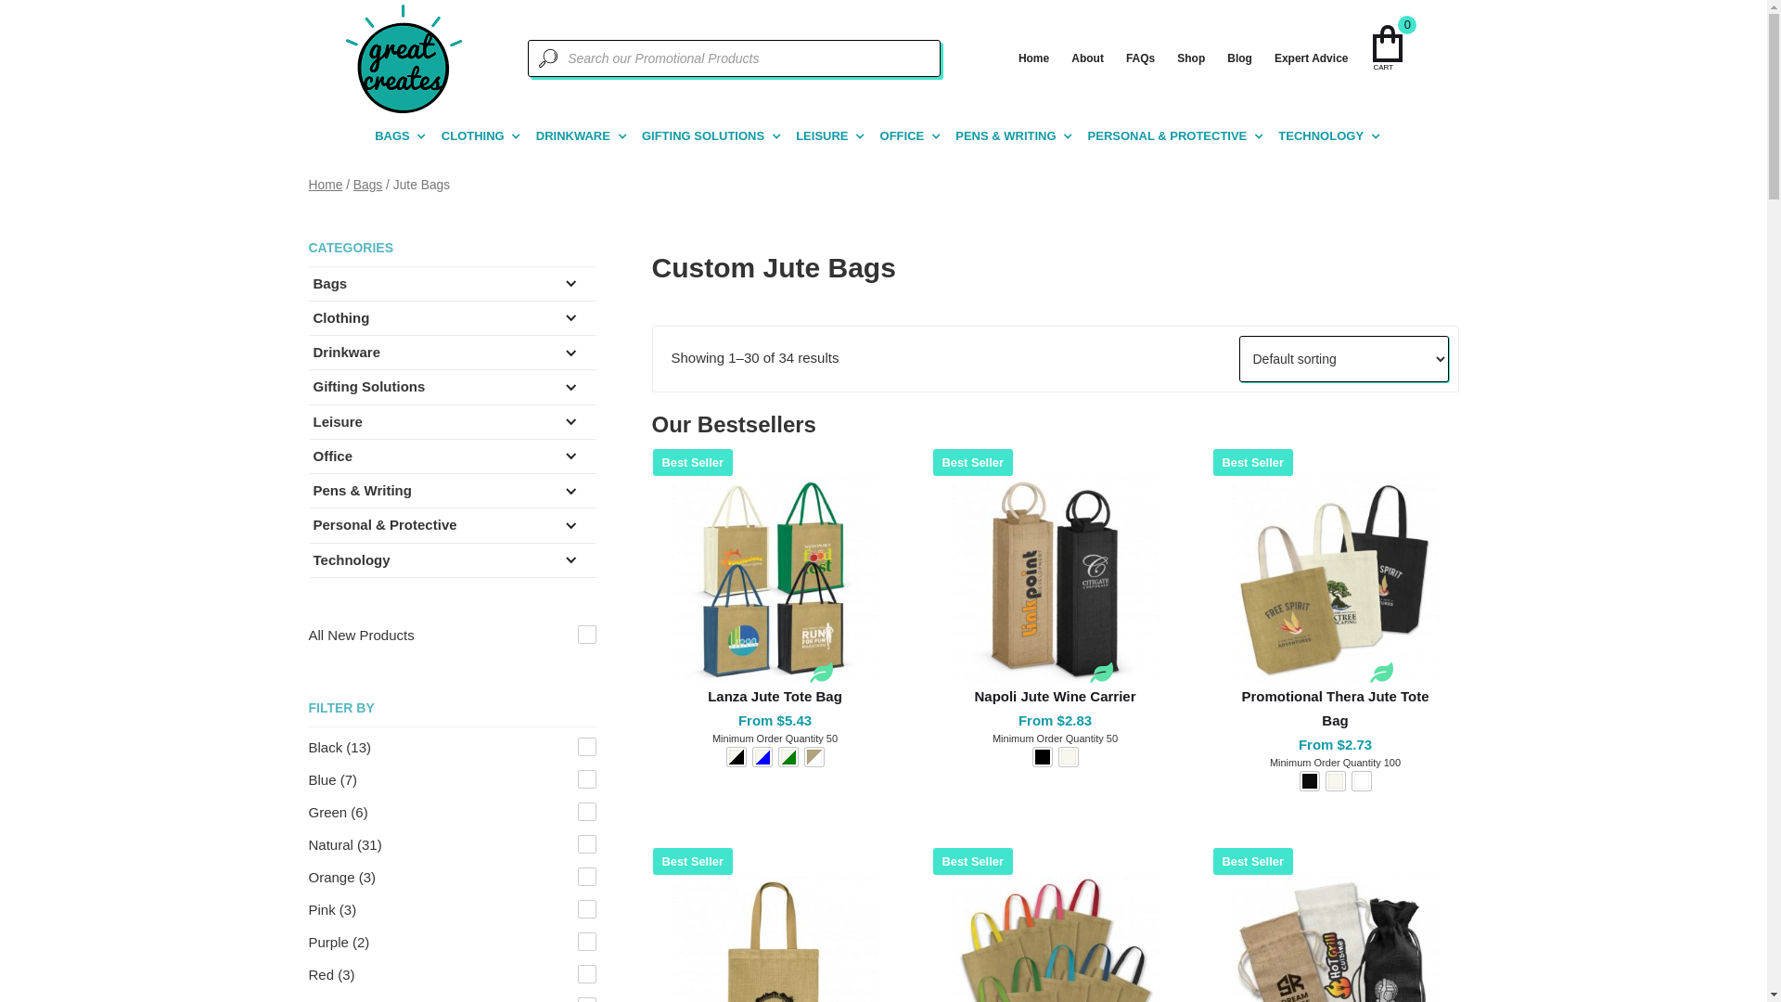 The image size is (1781, 1002). What do you see at coordinates (356, 317) in the screenshot?
I see `Clothing` at bounding box center [356, 317].